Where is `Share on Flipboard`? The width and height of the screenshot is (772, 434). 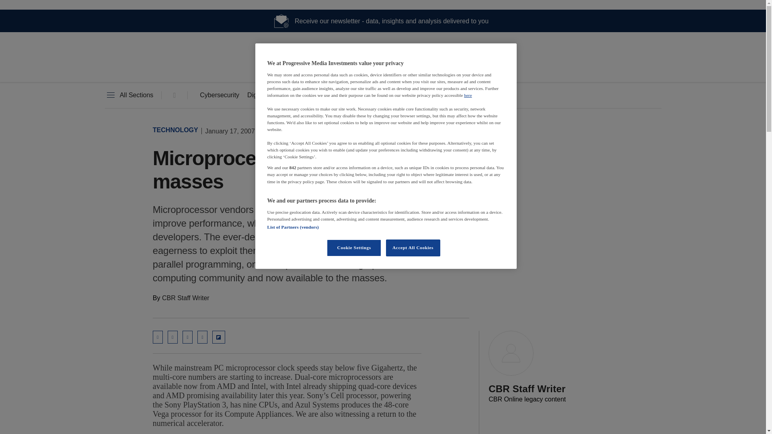
Share on Flipboard is located at coordinates (219, 337).